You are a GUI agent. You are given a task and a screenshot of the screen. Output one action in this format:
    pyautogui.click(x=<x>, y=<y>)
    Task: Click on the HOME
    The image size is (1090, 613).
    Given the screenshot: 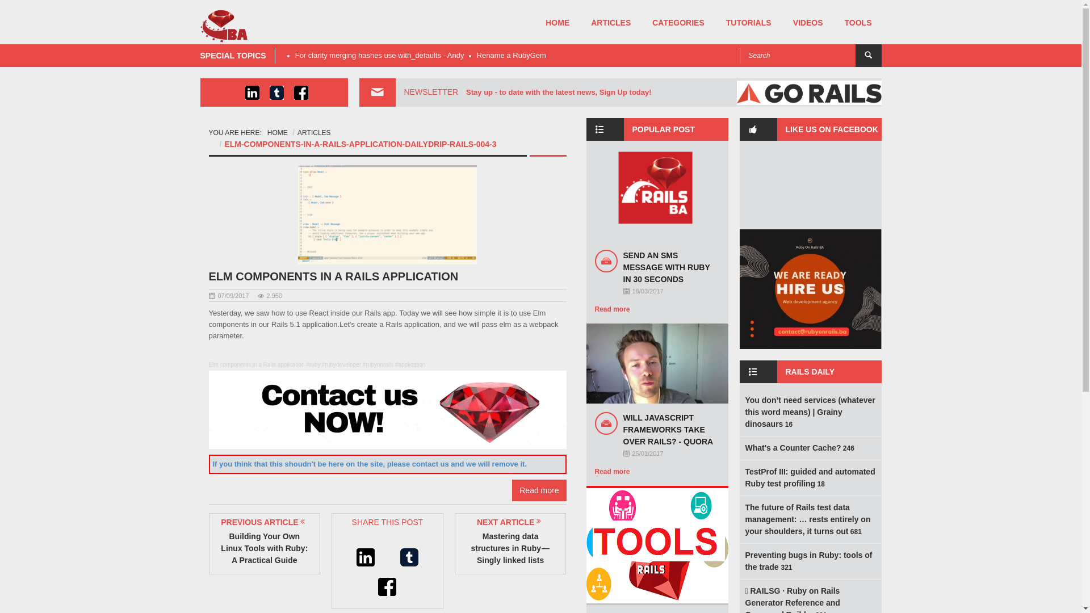 What is the action you would take?
    pyautogui.click(x=557, y=23)
    